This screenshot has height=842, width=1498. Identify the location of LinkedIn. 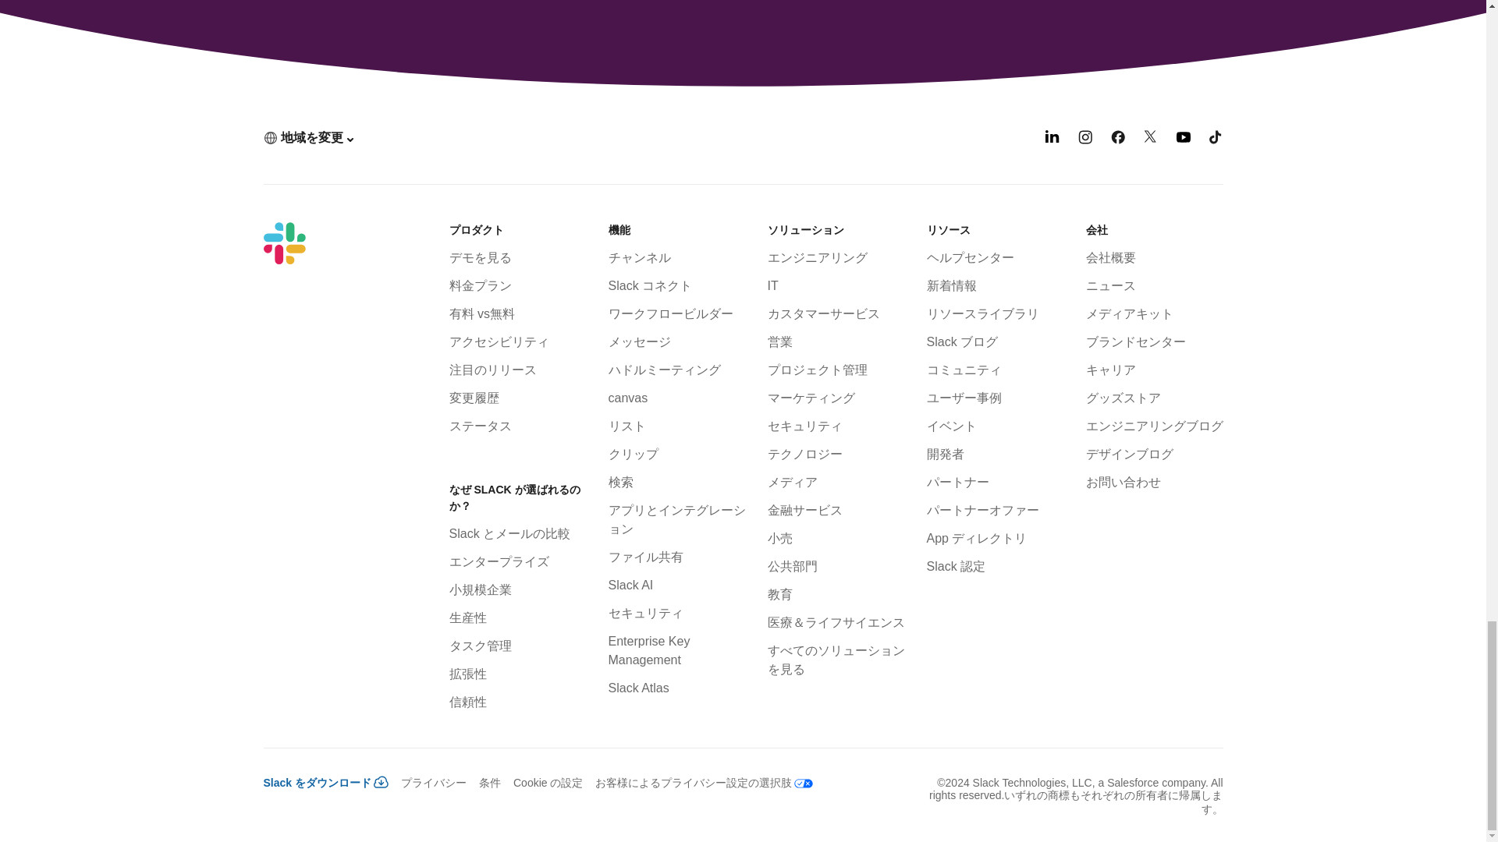
(1052, 139).